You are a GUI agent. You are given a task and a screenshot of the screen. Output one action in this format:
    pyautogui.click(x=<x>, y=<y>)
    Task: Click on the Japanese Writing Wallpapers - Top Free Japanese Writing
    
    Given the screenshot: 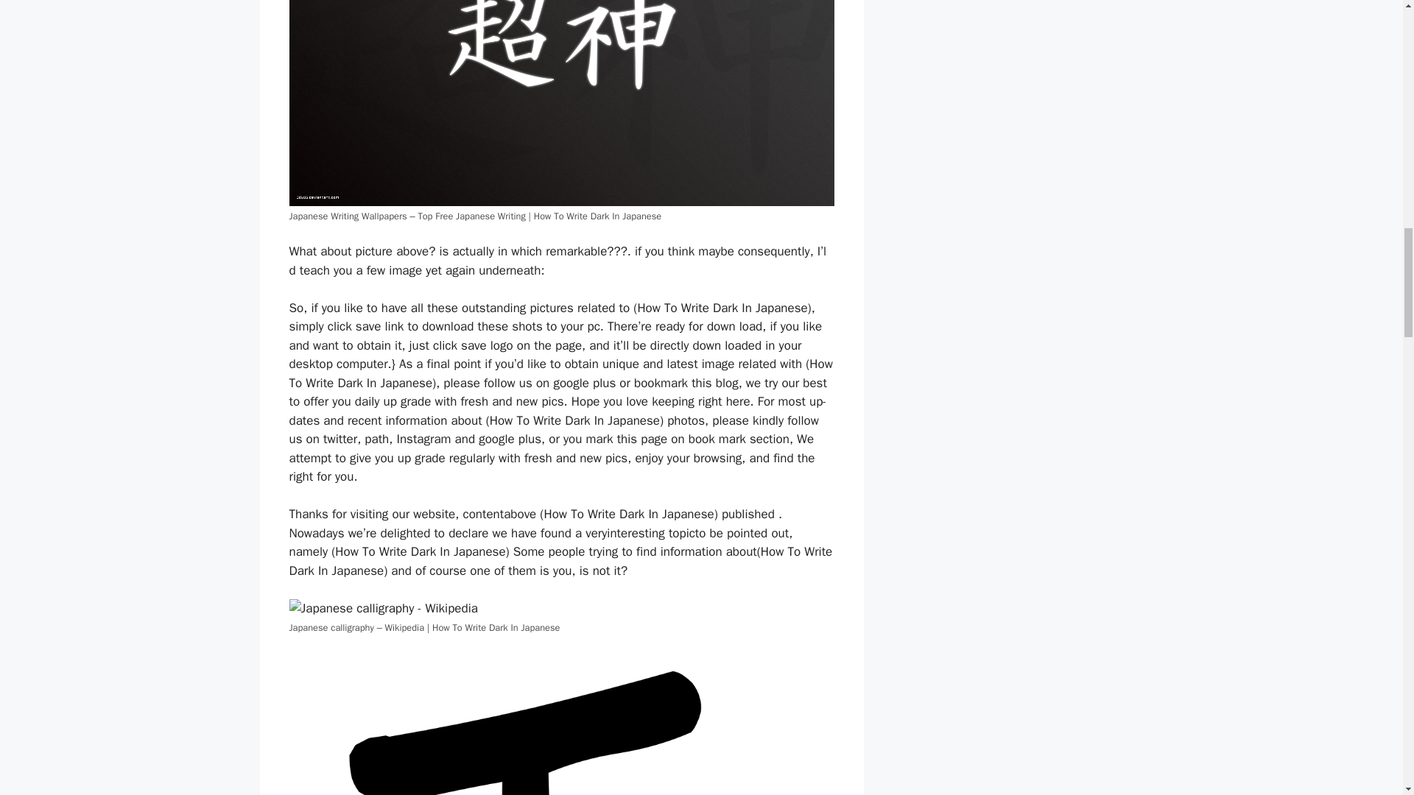 What is the action you would take?
    pyautogui.click(x=561, y=103)
    